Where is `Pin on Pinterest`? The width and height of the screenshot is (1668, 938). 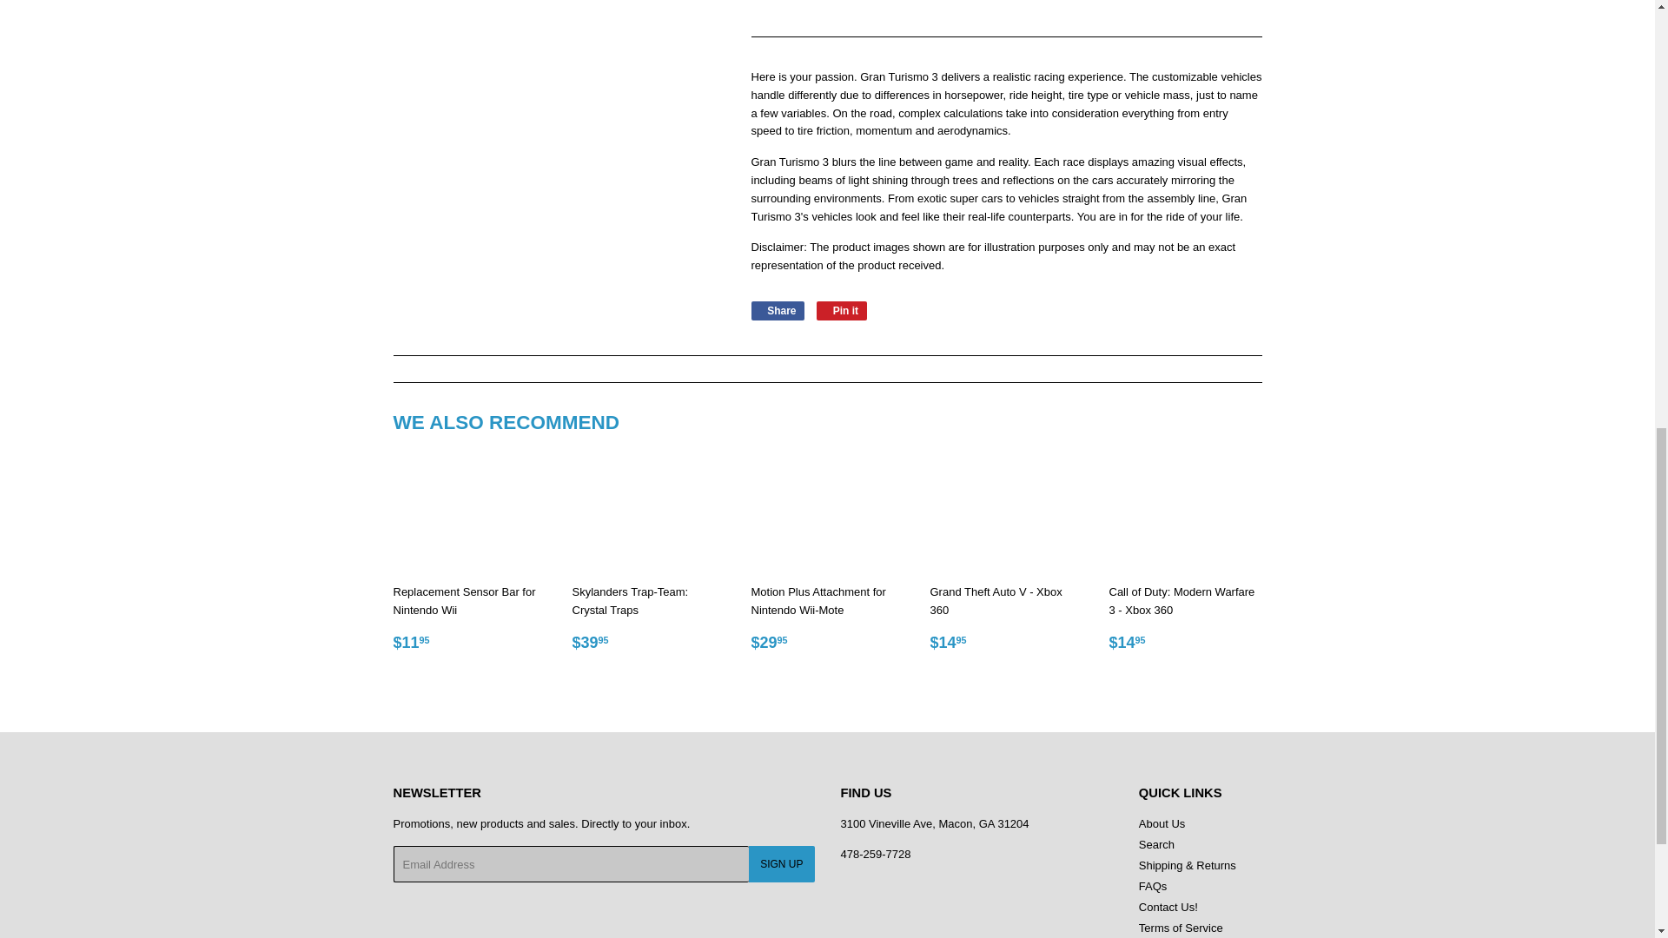 Pin on Pinterest is located at coordinates (842, 311).